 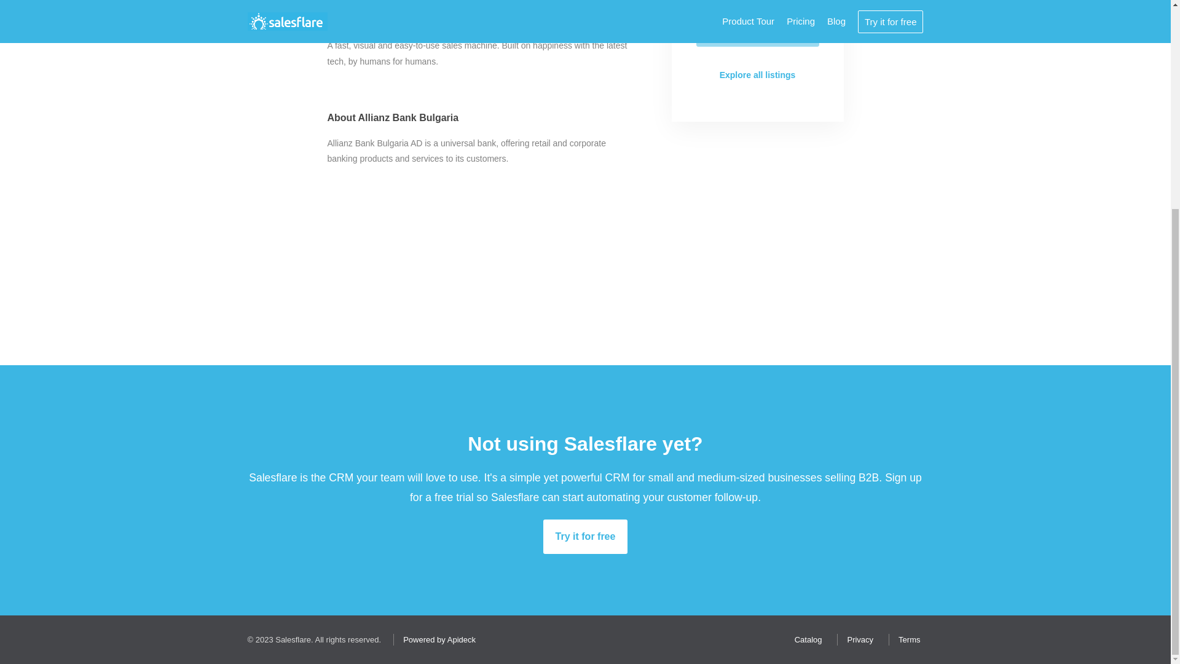 What do you see at coordinates (585, 536) in the screenshot?
I see `Try it for free` at bounding box center [585, 536].